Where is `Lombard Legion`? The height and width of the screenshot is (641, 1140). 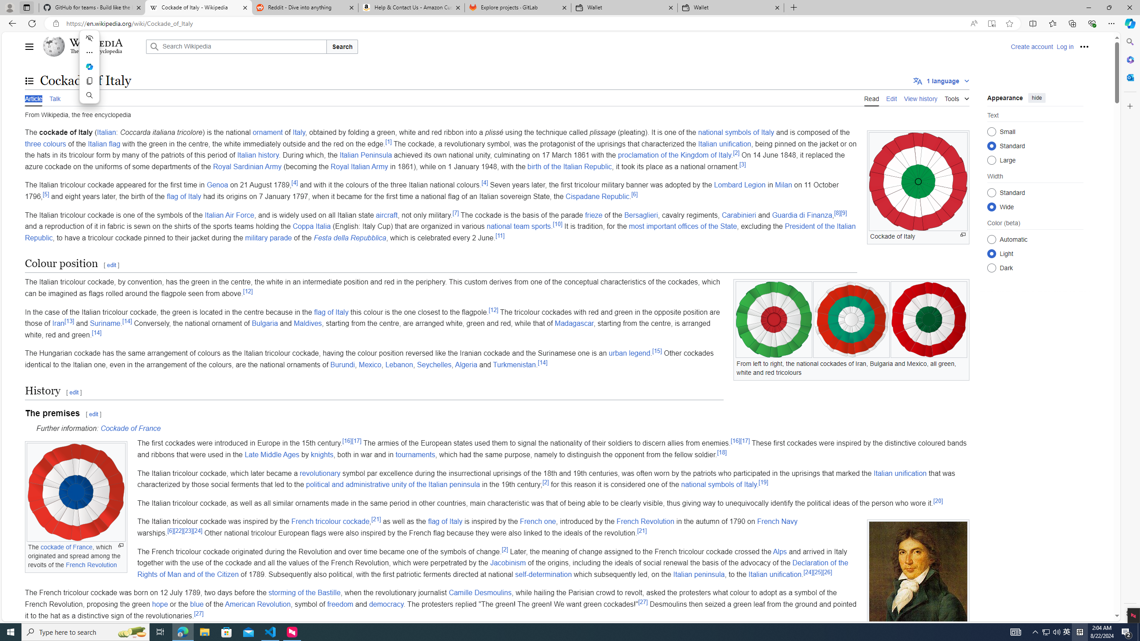
Lombard Legion is located at coordinates (740, 185).